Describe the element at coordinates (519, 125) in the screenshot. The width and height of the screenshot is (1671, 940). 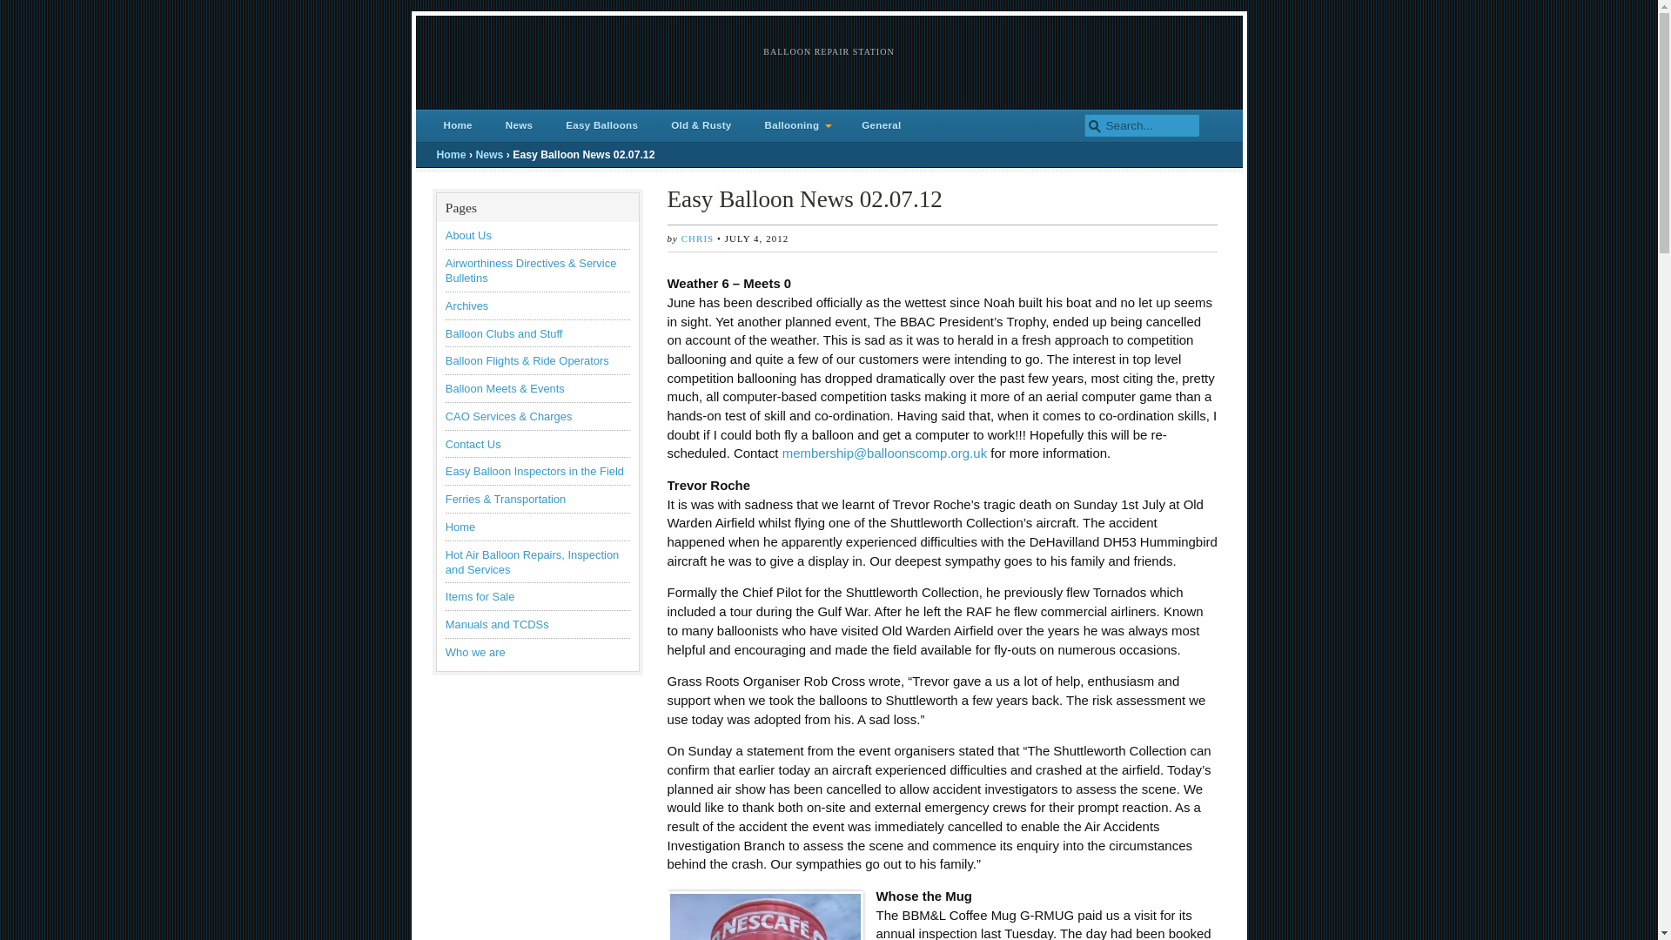
I see `News` at that location.